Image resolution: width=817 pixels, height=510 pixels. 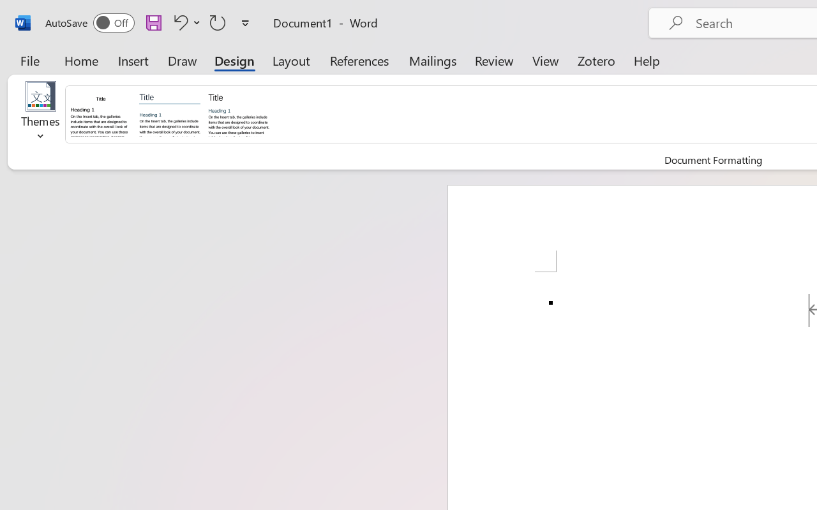 What do you see at coordinates (170, 113) in the screenshot?
I see `Word 2010` at bounding box center [170, 113].